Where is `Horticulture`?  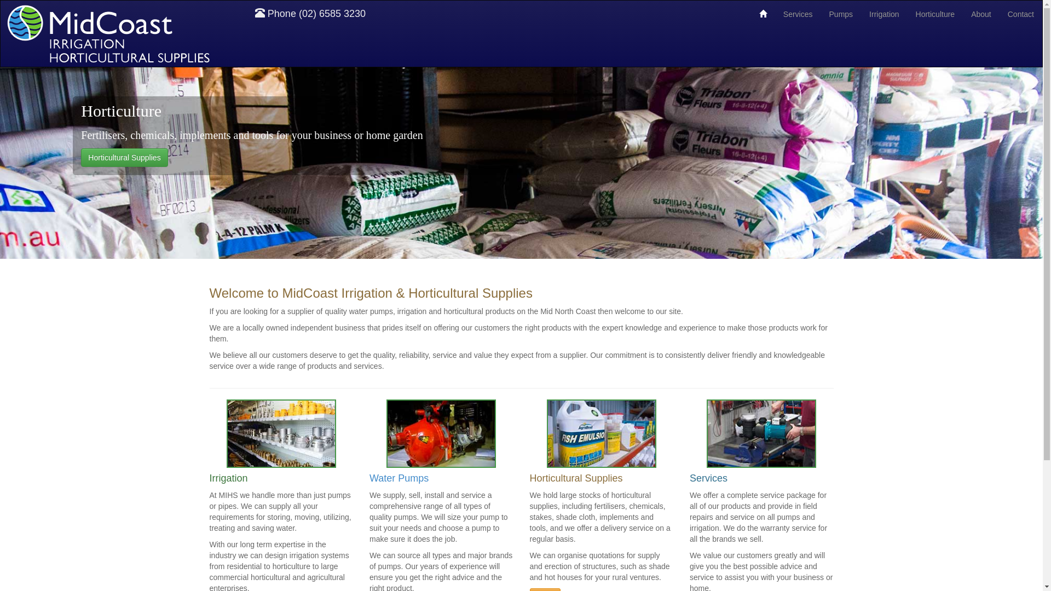 Horticulture is located at coordinates (935, 14).